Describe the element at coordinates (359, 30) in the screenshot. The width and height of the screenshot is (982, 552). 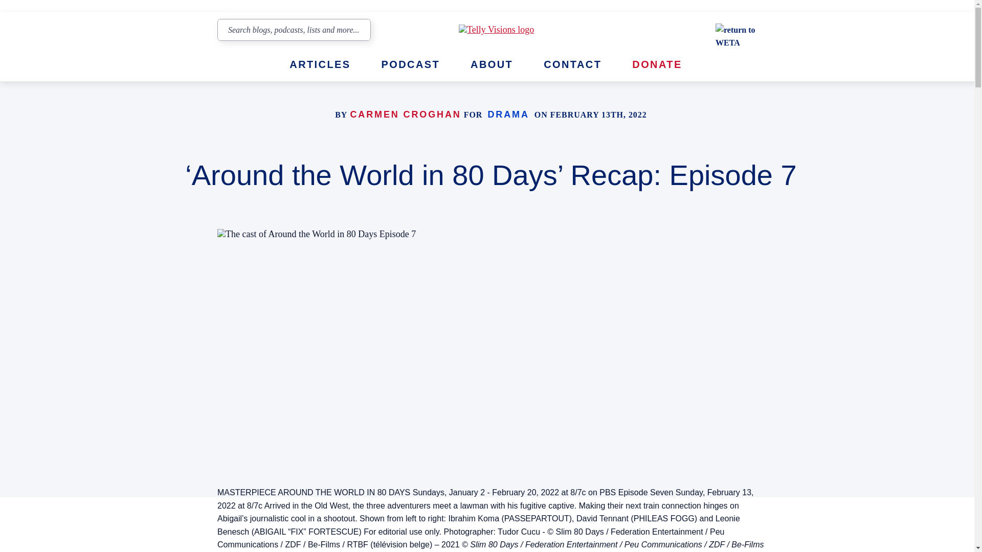
I see `Search` at that location.